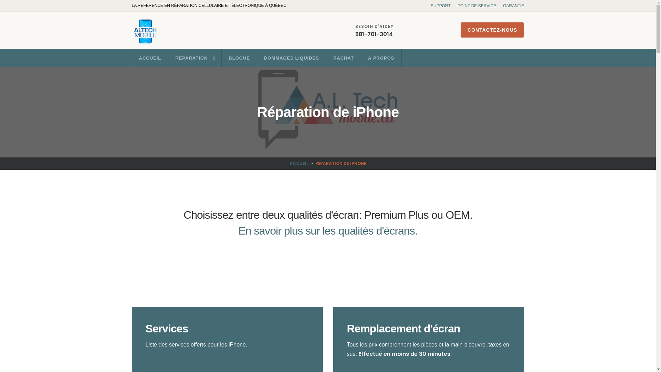 Image resolution: width=661 pixels, height=372 pixels. I want to click on BLOGUE, so click(239, 58).